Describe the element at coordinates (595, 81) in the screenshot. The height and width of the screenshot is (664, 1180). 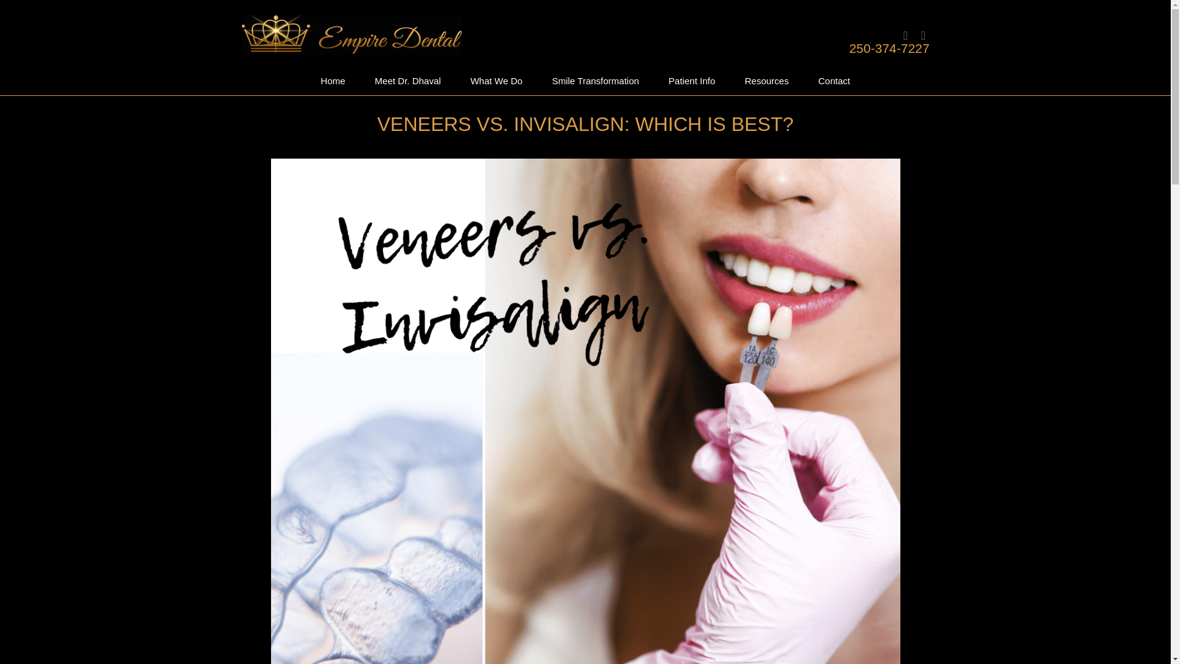
I see `Smile Transformation` at that location.